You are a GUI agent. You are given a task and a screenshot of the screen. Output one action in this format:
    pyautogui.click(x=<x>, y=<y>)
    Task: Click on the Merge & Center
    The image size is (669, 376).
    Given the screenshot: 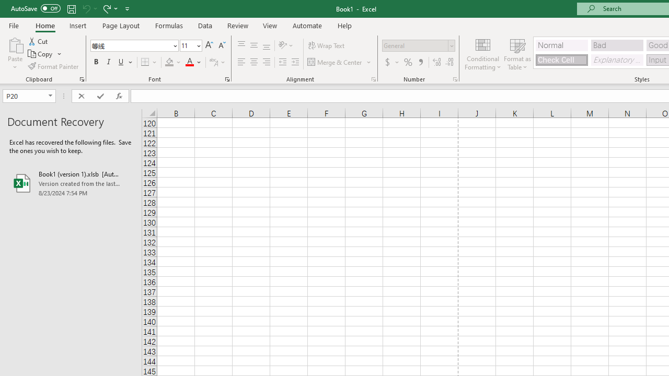 What is the action you would take?
    pyautogui.click(x=340, y=63)
    